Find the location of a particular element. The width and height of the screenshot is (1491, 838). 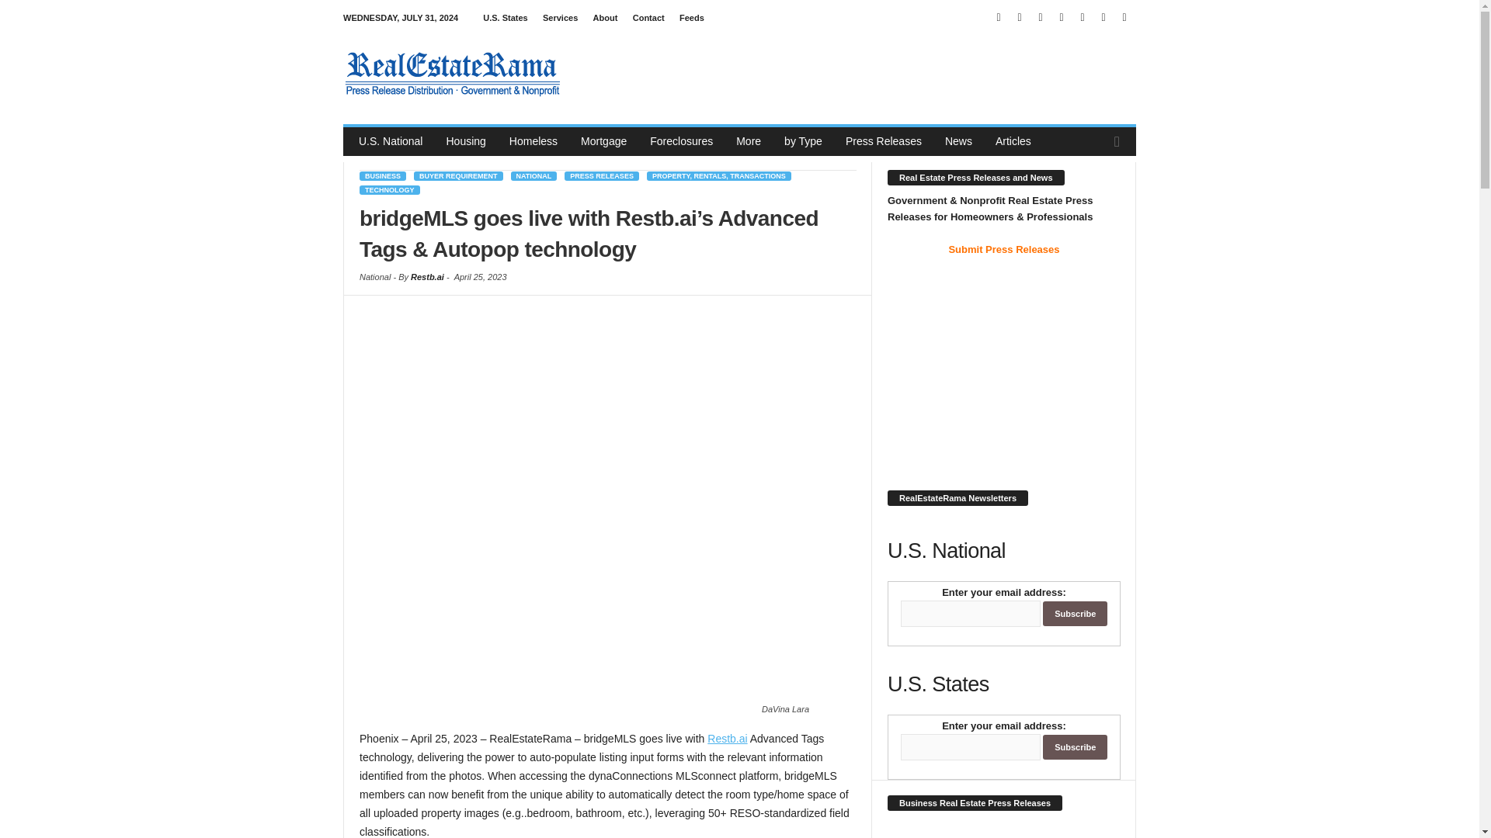

Subscribe is located at coordinates (1075, 613).